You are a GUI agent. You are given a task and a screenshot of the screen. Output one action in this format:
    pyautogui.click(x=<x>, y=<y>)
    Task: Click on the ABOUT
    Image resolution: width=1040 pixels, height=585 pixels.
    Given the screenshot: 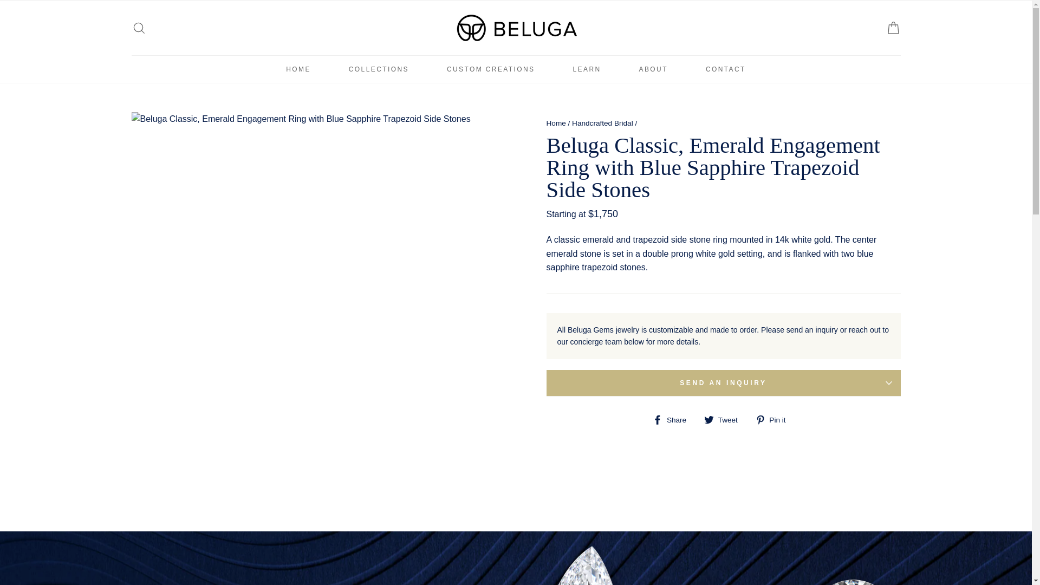 What is the action you would take?
    pyautogui.click(x=298, y=69)
    